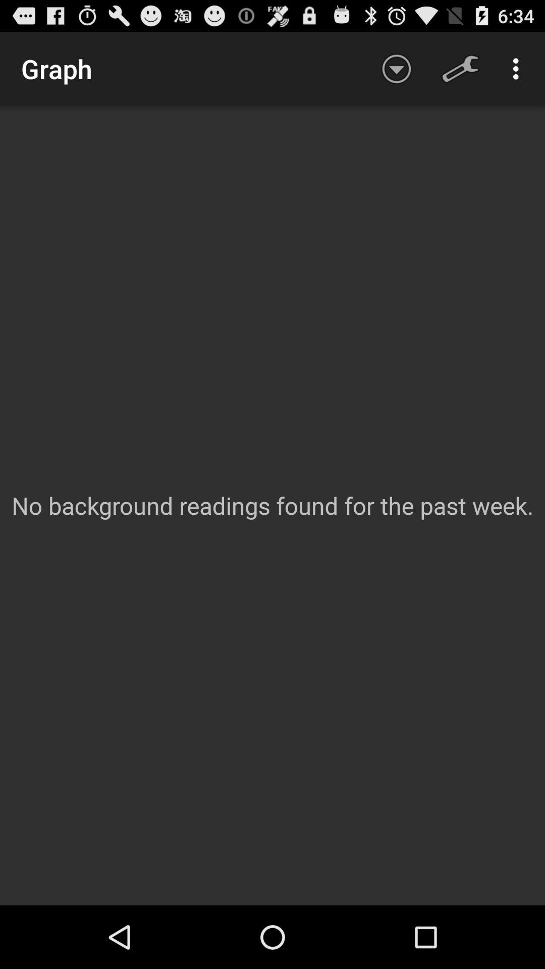 The height and width of the screenshot is (969, 545). I want to click on tap app to the right of graph, so click(397, 69).